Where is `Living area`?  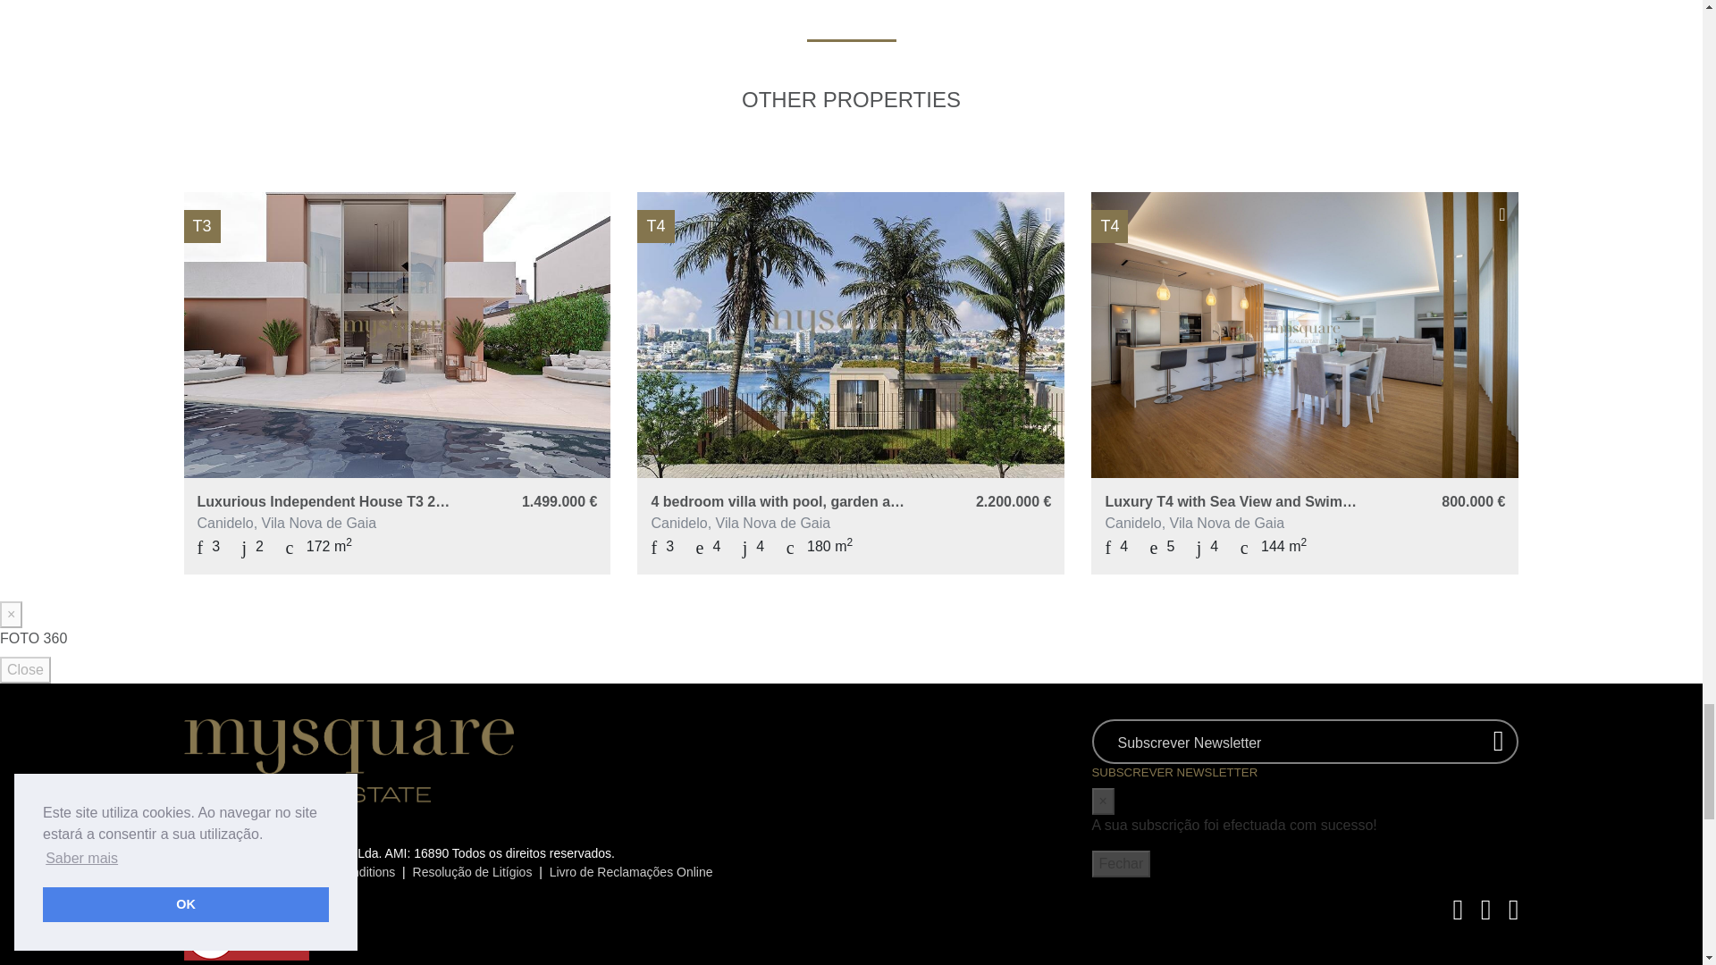
Living area is located at coordinates (318, 547).